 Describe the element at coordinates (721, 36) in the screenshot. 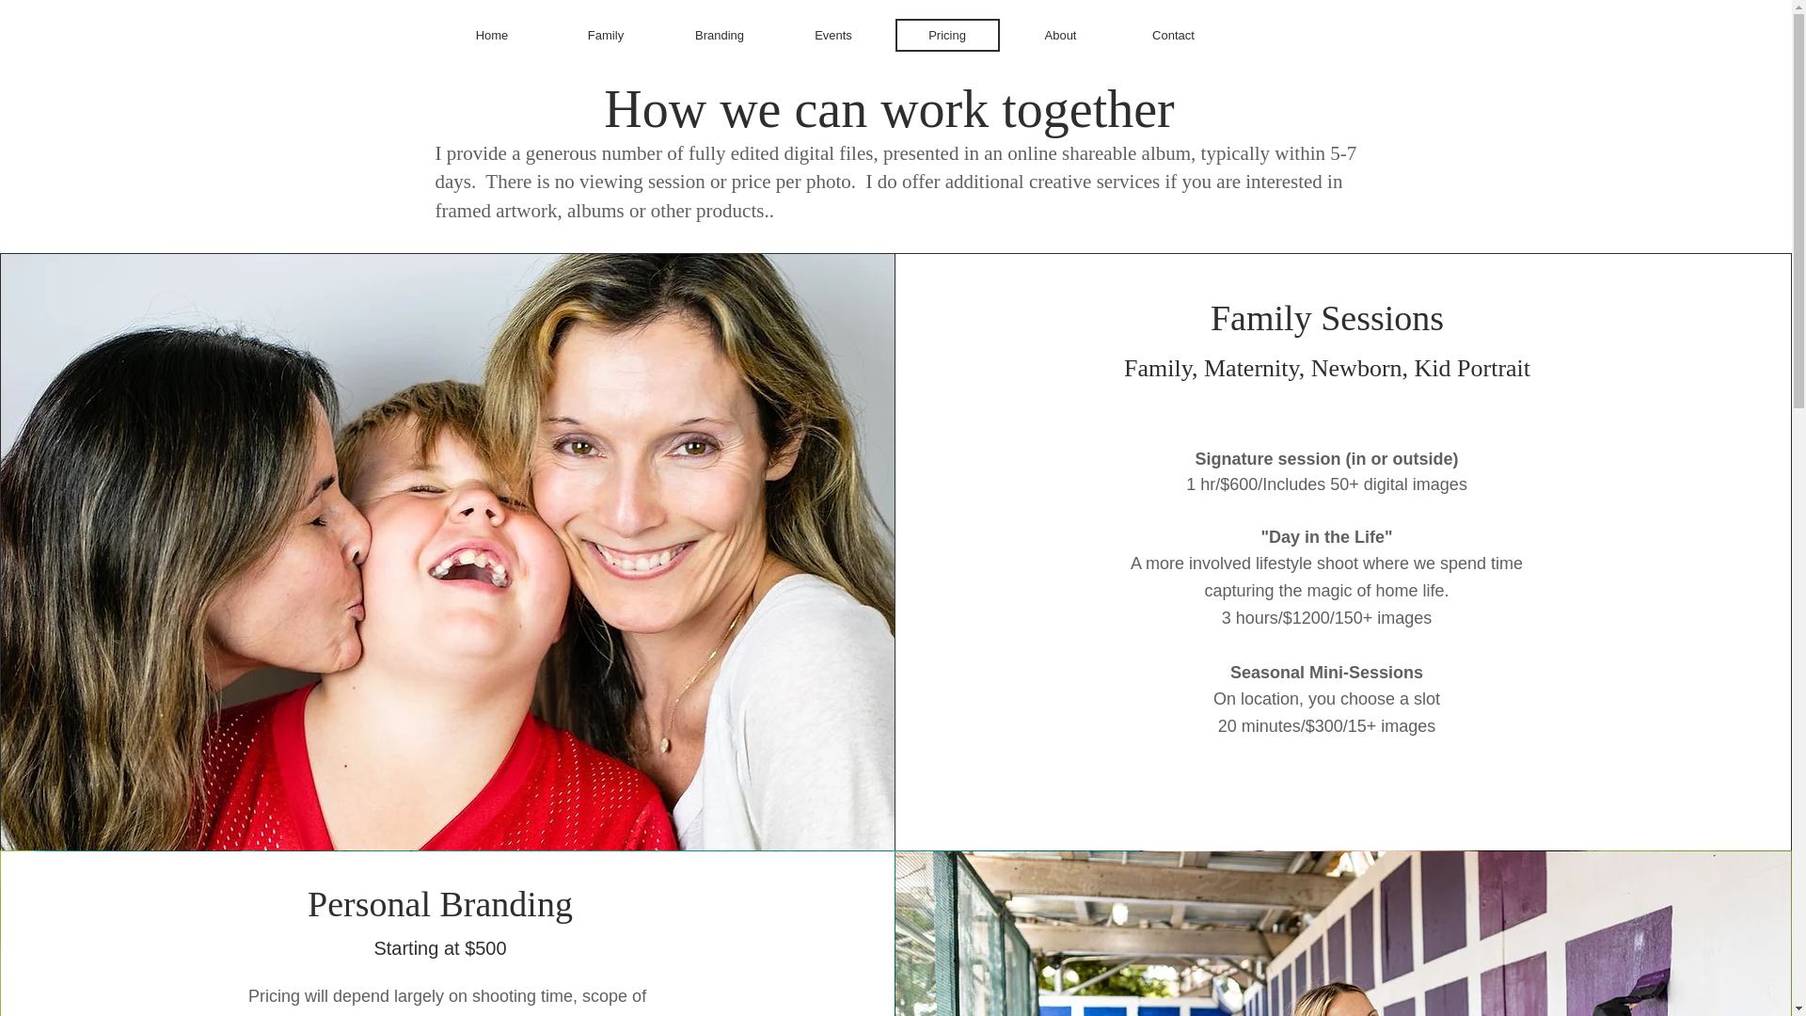

I see `Branding` at that location.